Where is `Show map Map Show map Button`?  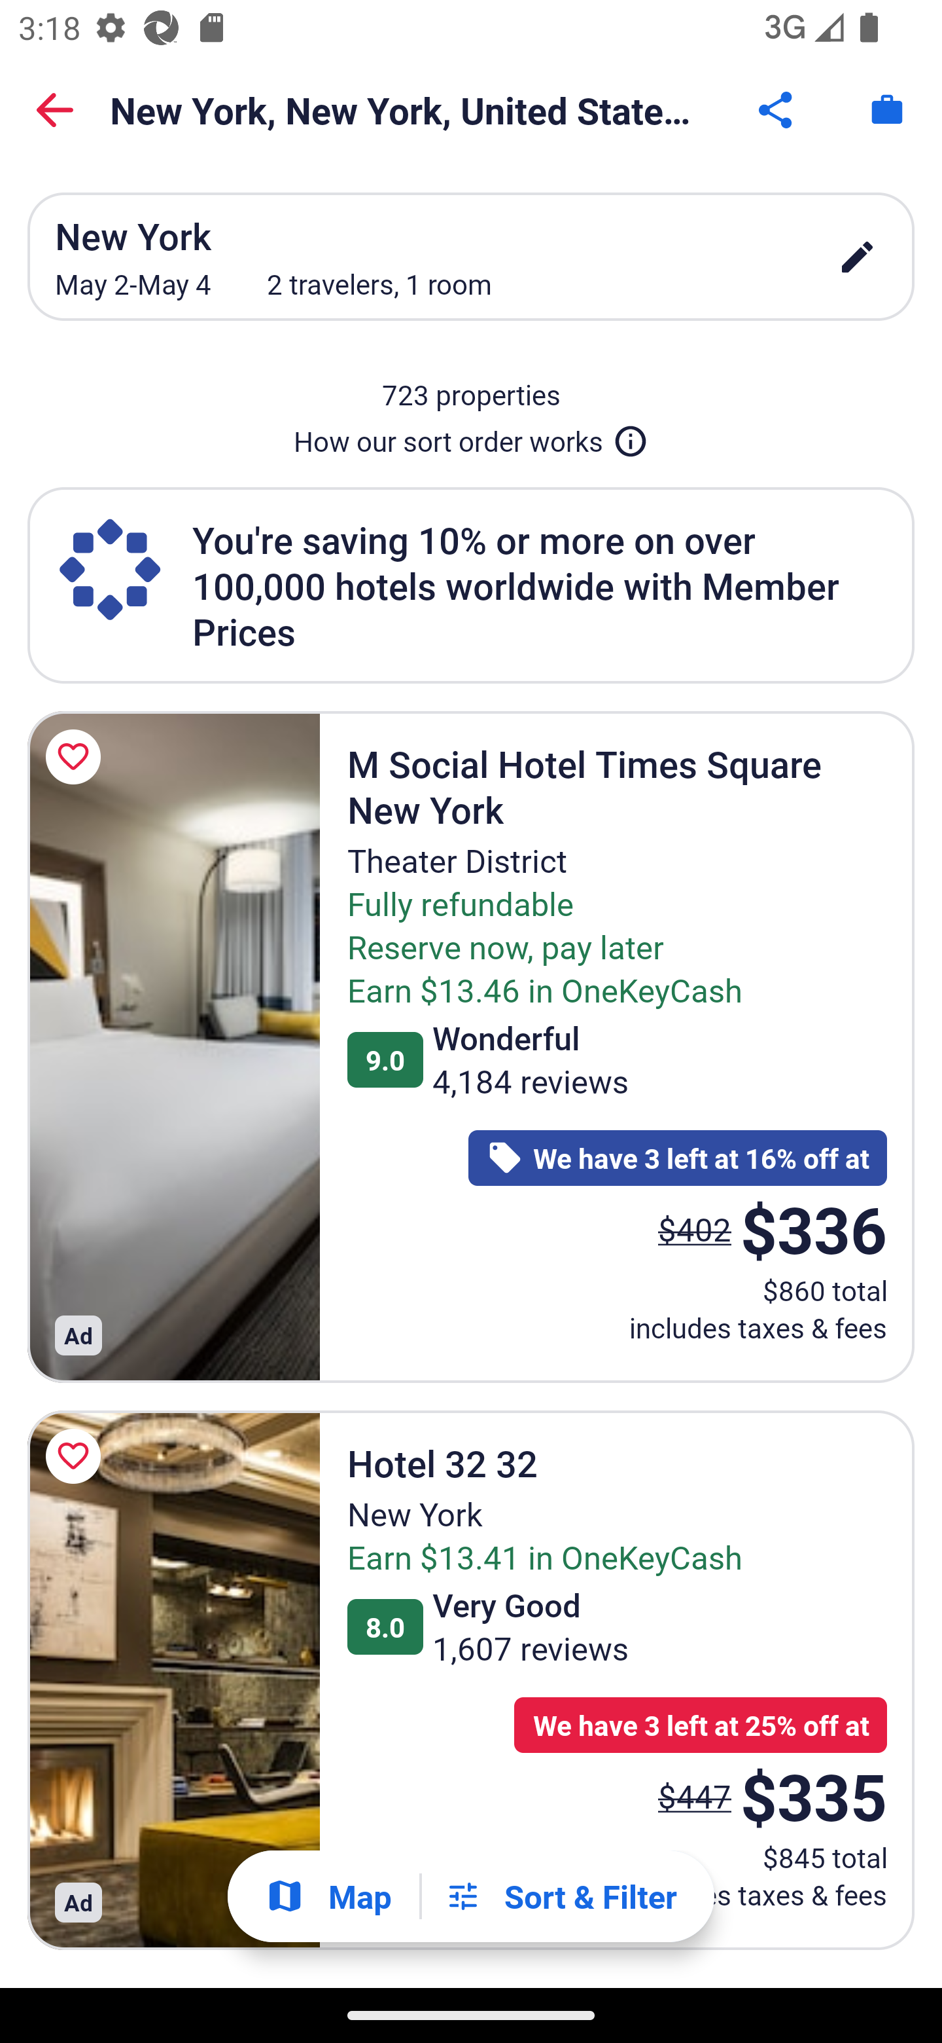 Show map Map Show map Button is located at coordinates (328, 1896).